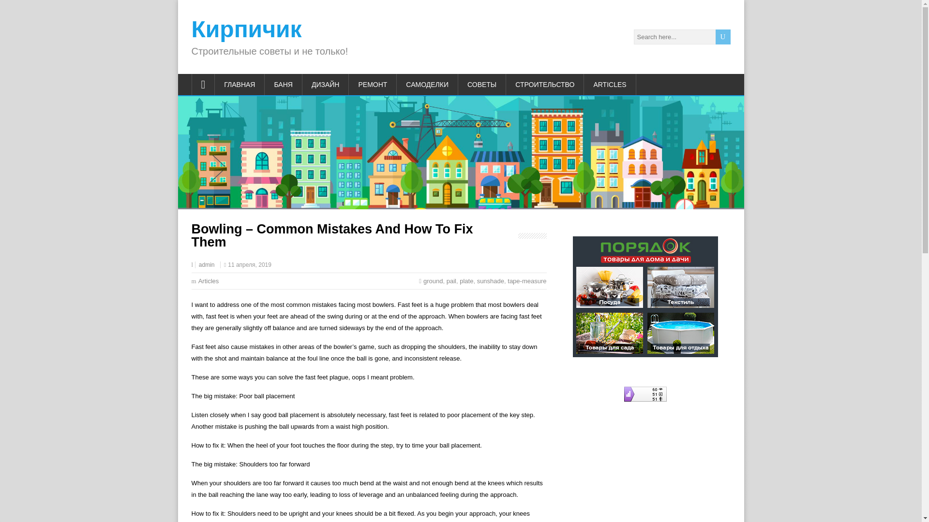 The height and width of the screenshot is (522, 929). I want to click on U, so click(723, 37).